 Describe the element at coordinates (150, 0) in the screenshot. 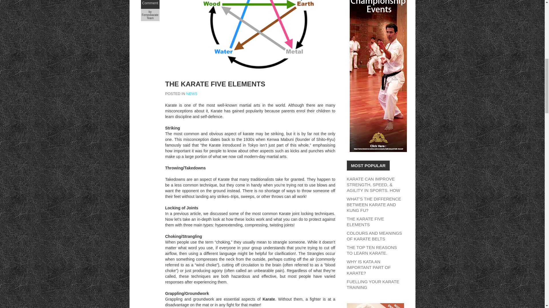

I see `No` at that location.